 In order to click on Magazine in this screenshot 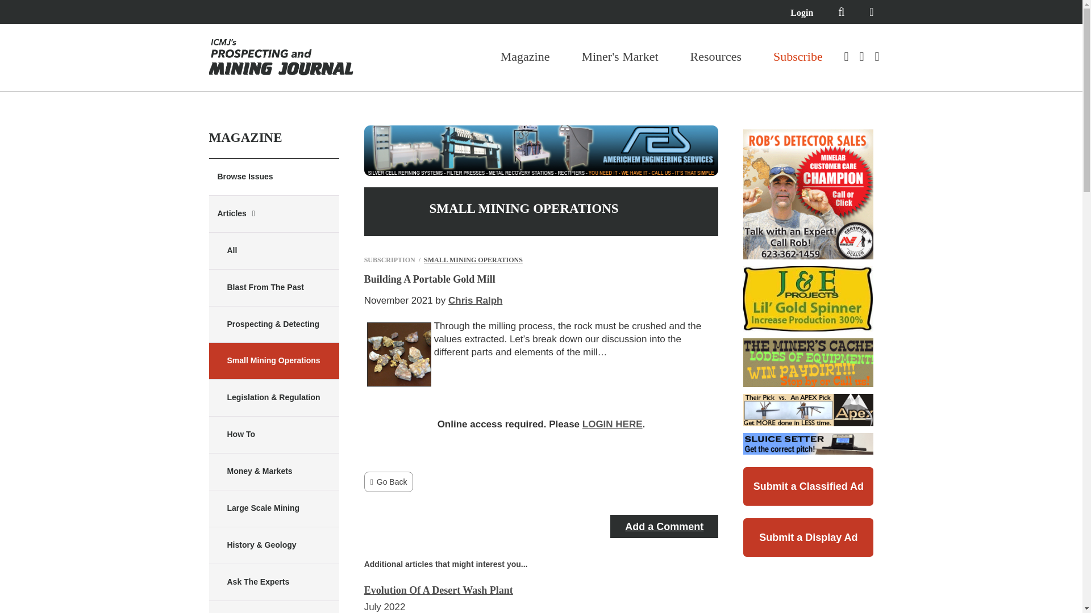, I will do `click(525, 57)`.